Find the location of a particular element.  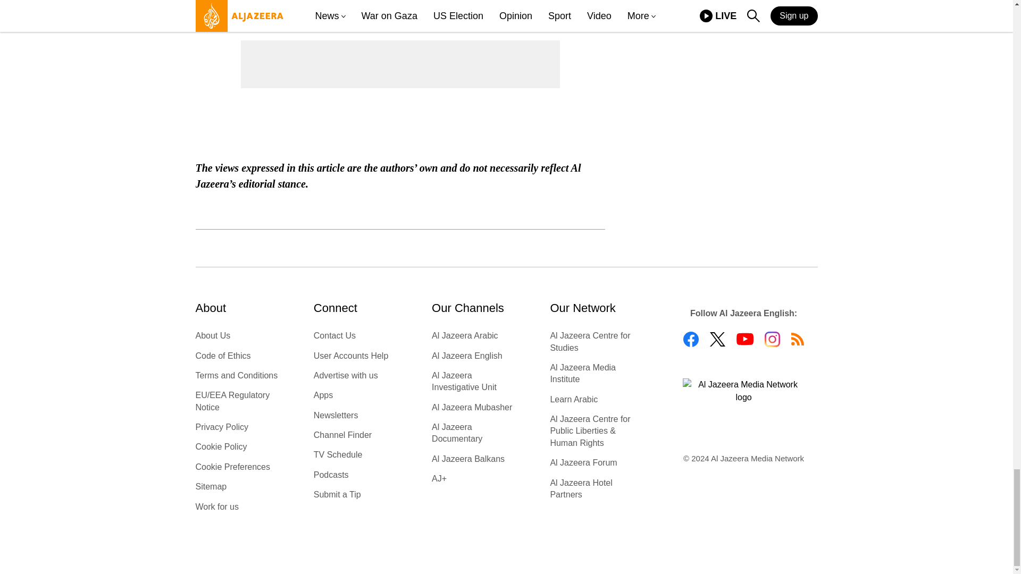

rss is located at coordinates (798, 339).